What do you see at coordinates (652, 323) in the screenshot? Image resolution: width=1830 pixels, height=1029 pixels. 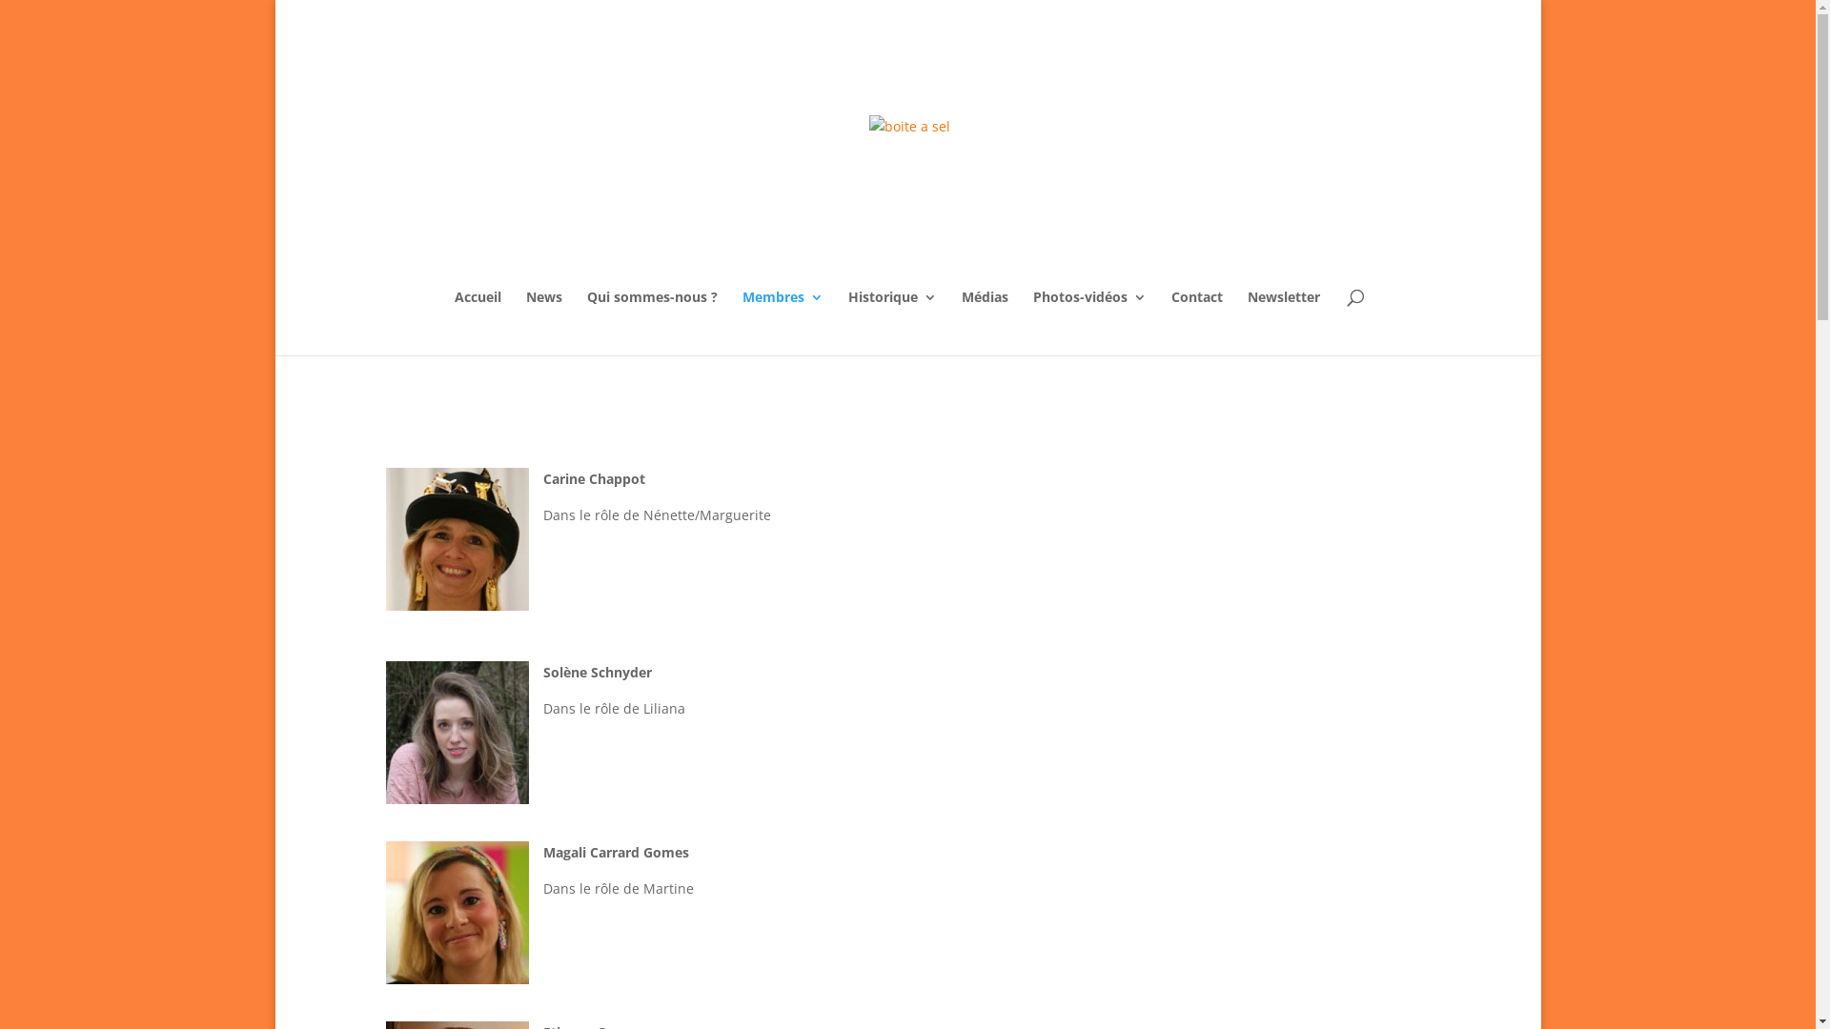 I see `Qui sommes-nous ?` at bounding box center [652, 323].